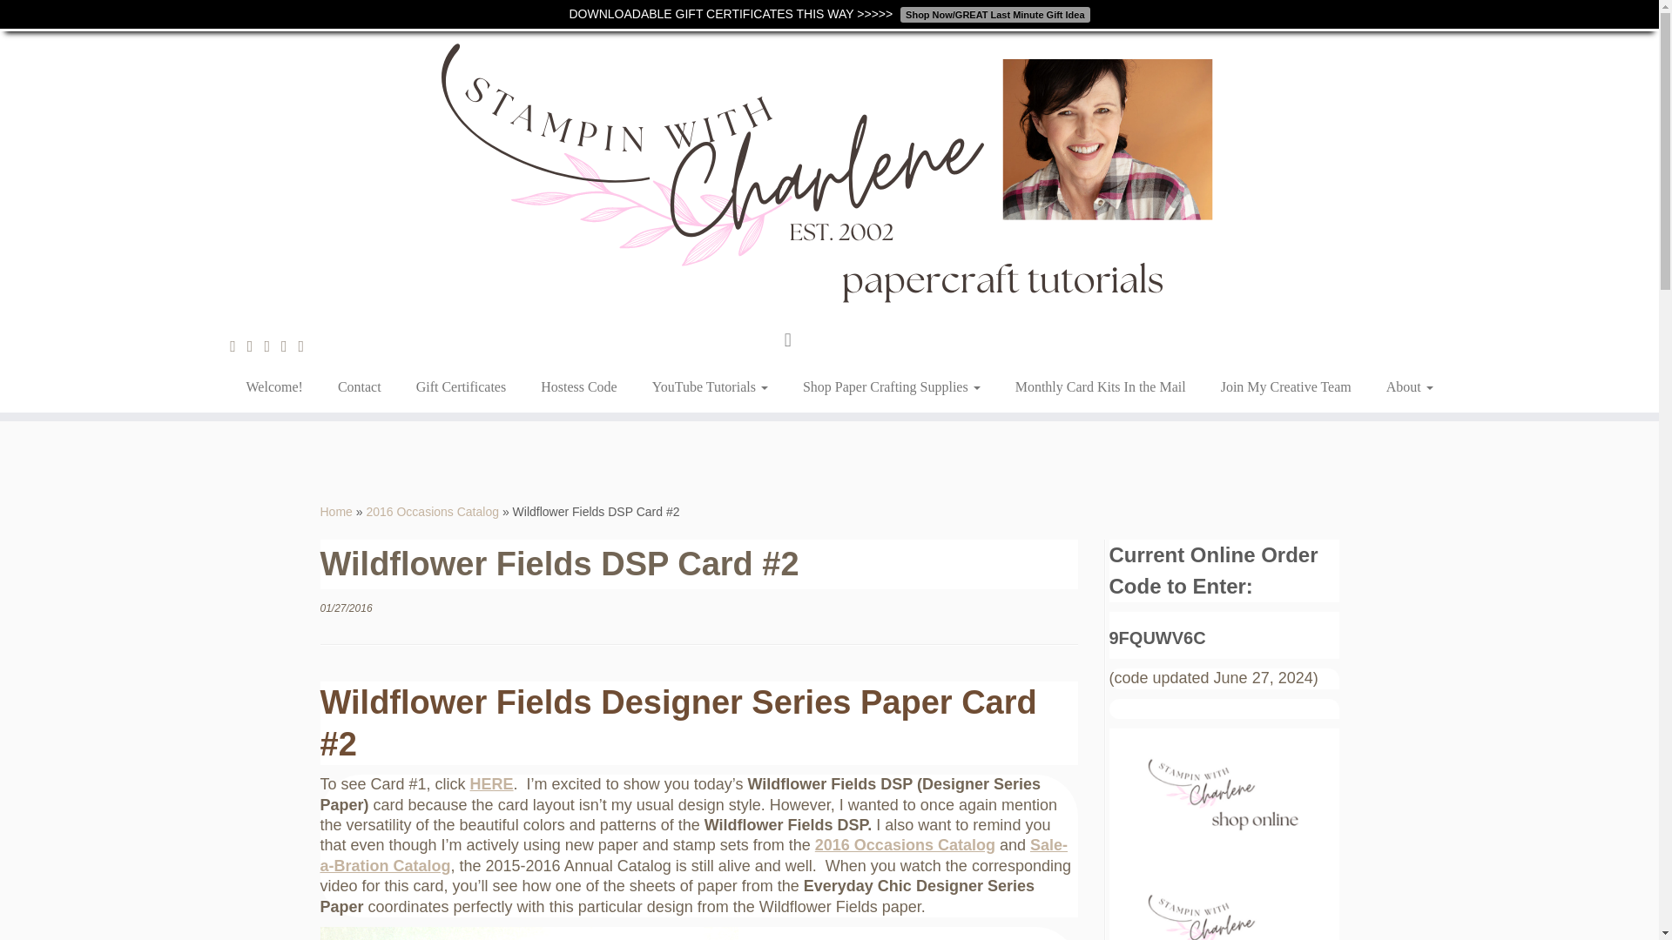 The image size is (1672, 940). I want to click on 2016 Occasions Catalog, so click(432, 512).